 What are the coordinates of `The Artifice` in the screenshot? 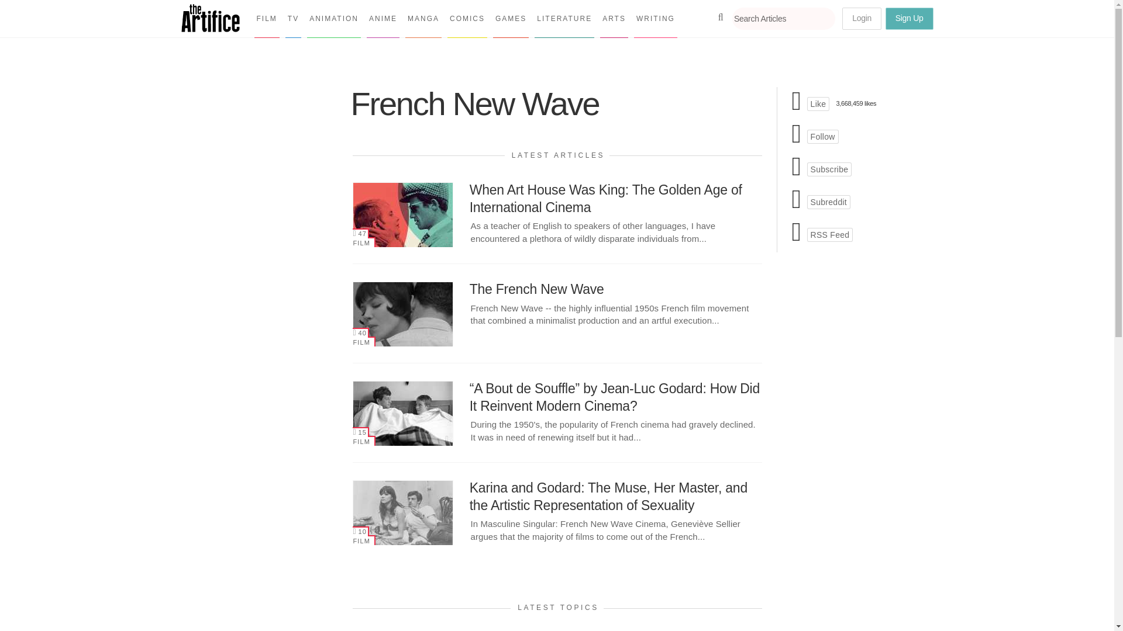 It's located at (211, 28).